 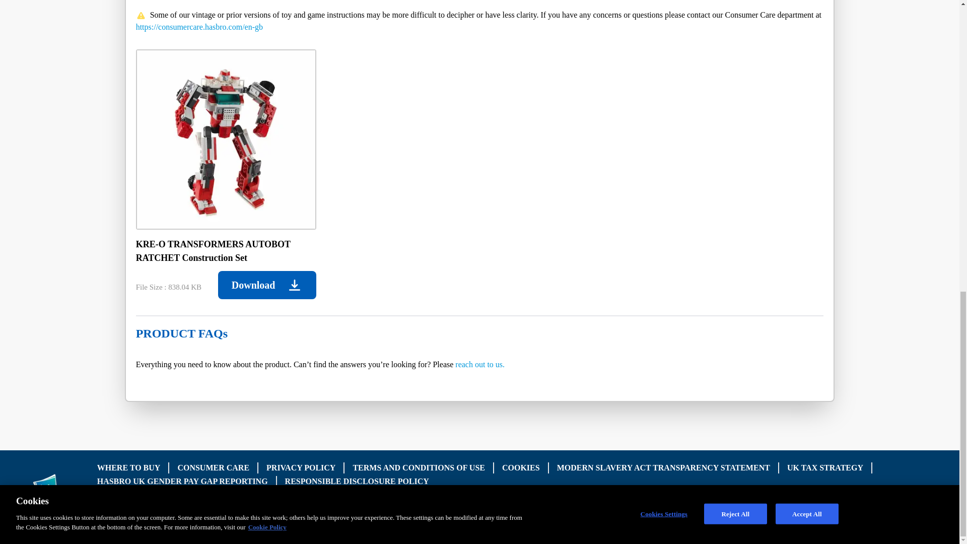 What do you see at coordinates (825, 467) in the screenshot?
I see `UK TAX STRATEGY` at bounding box center [825, 467].